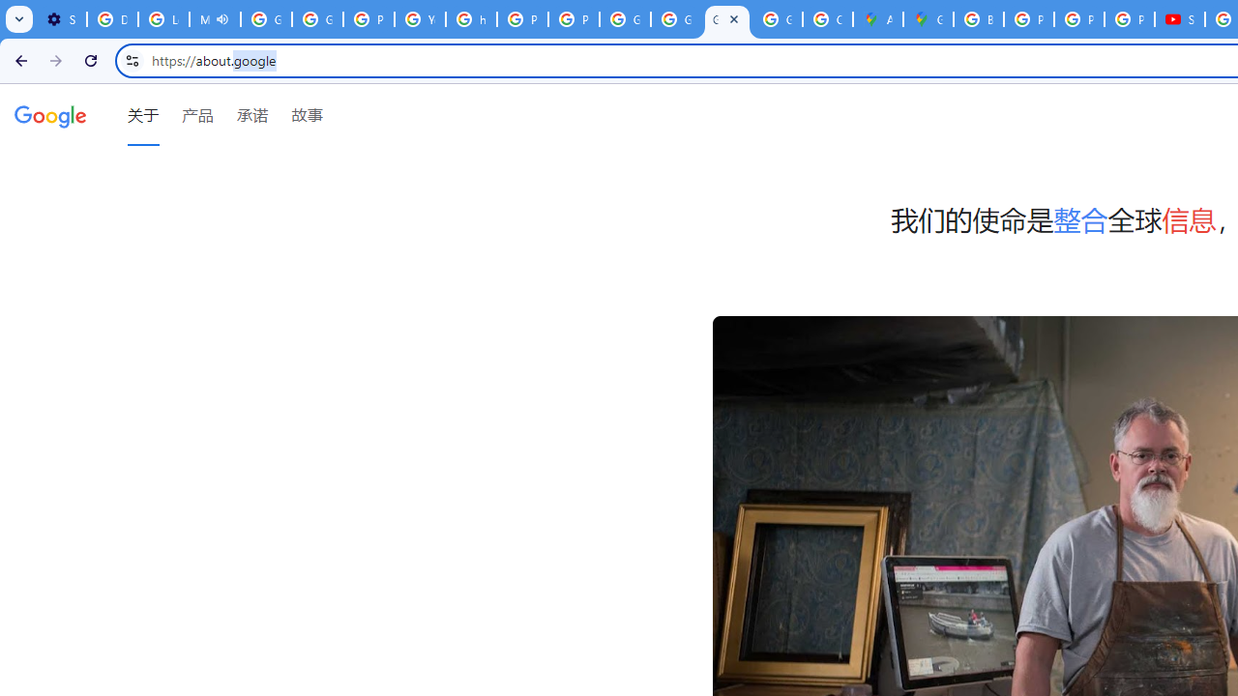  I want to click on Privacy Help Center - Policies Help, so click(522, 19).